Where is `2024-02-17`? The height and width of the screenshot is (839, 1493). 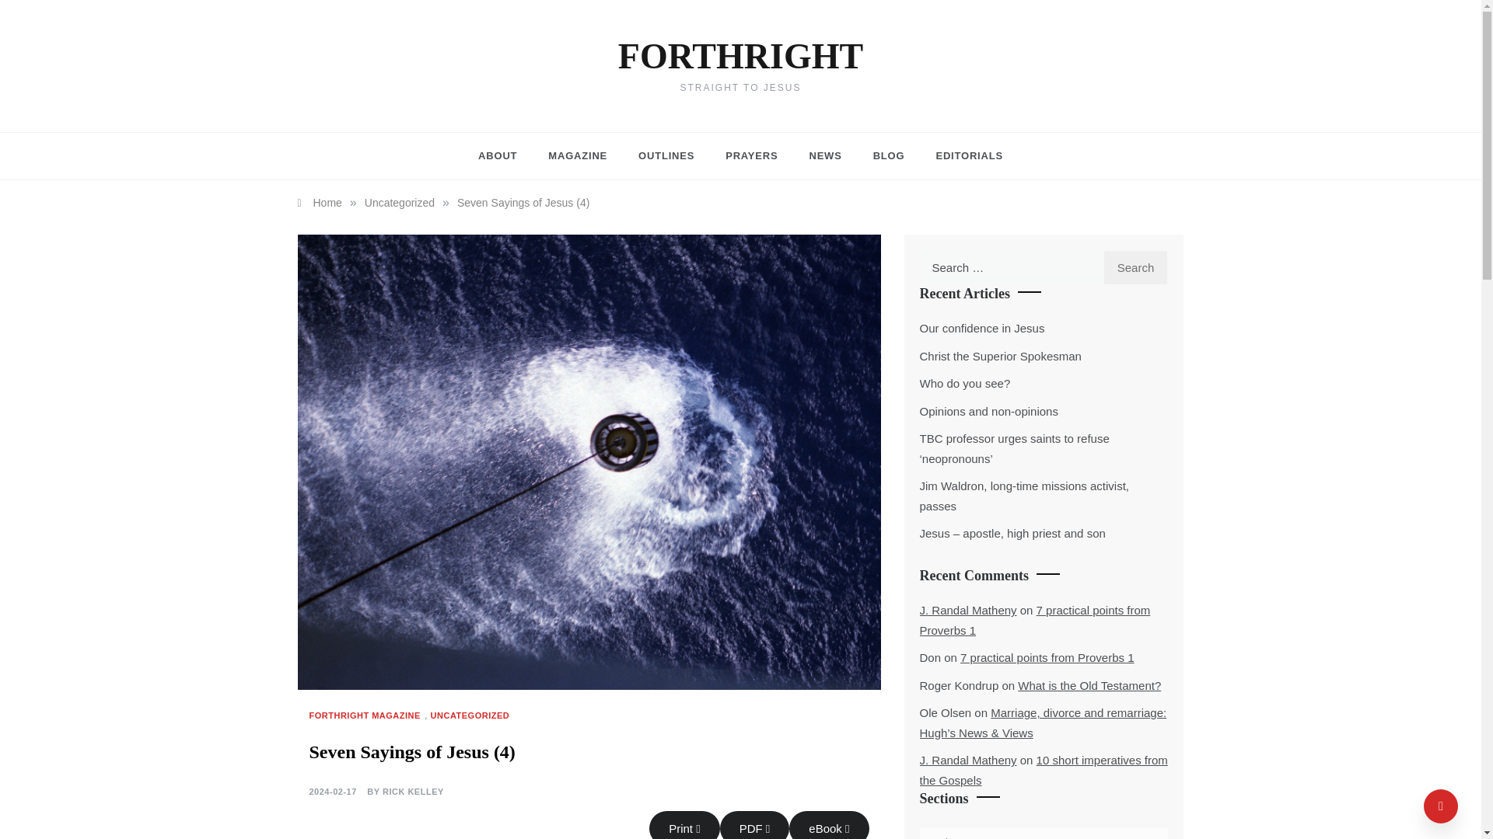 2024-02-17 is located at coordinates (333, 792).